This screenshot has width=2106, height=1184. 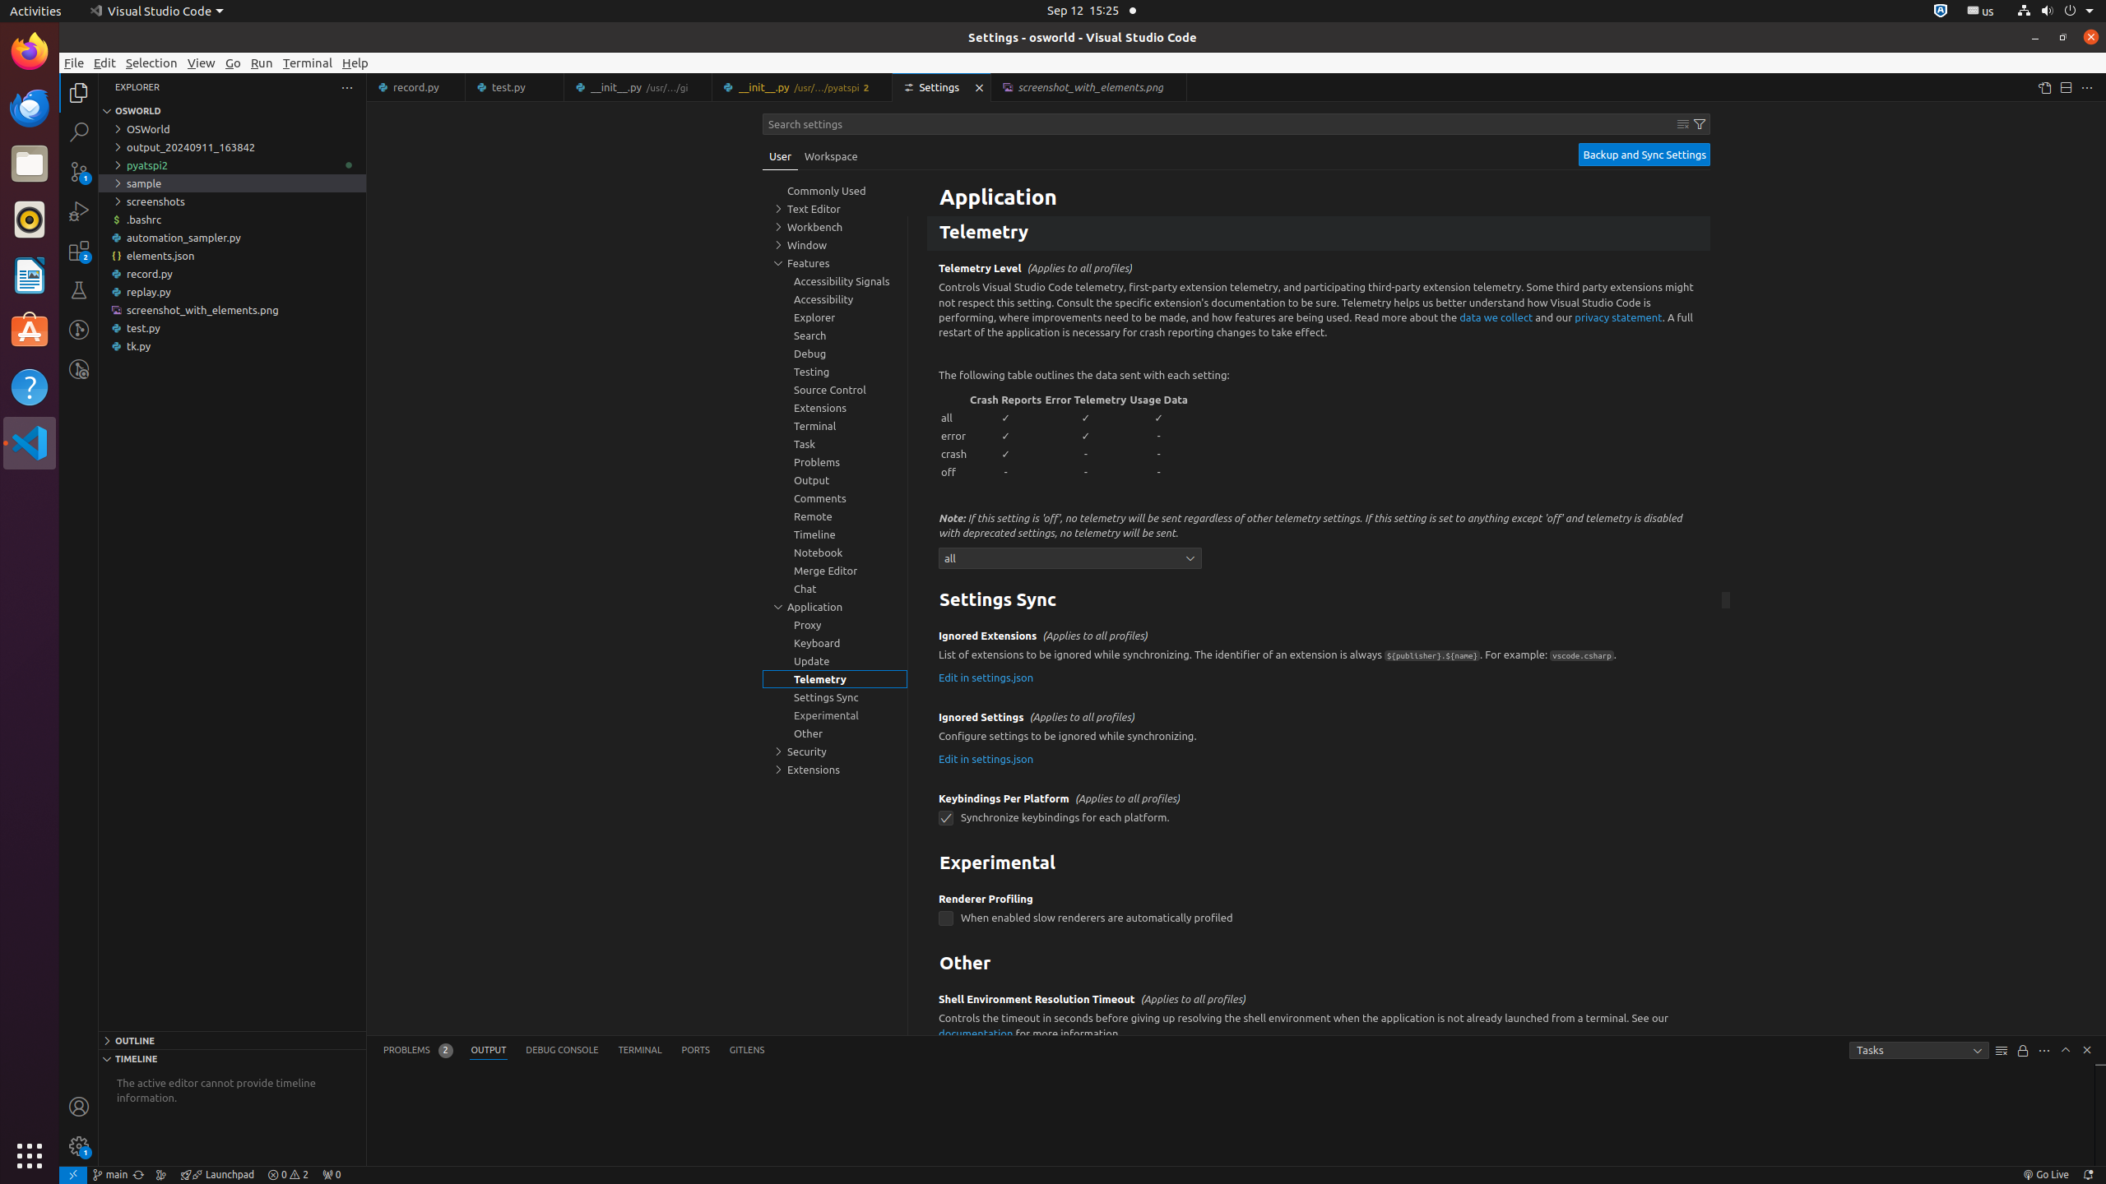 I want to click on all, so click(x=954, y=418).